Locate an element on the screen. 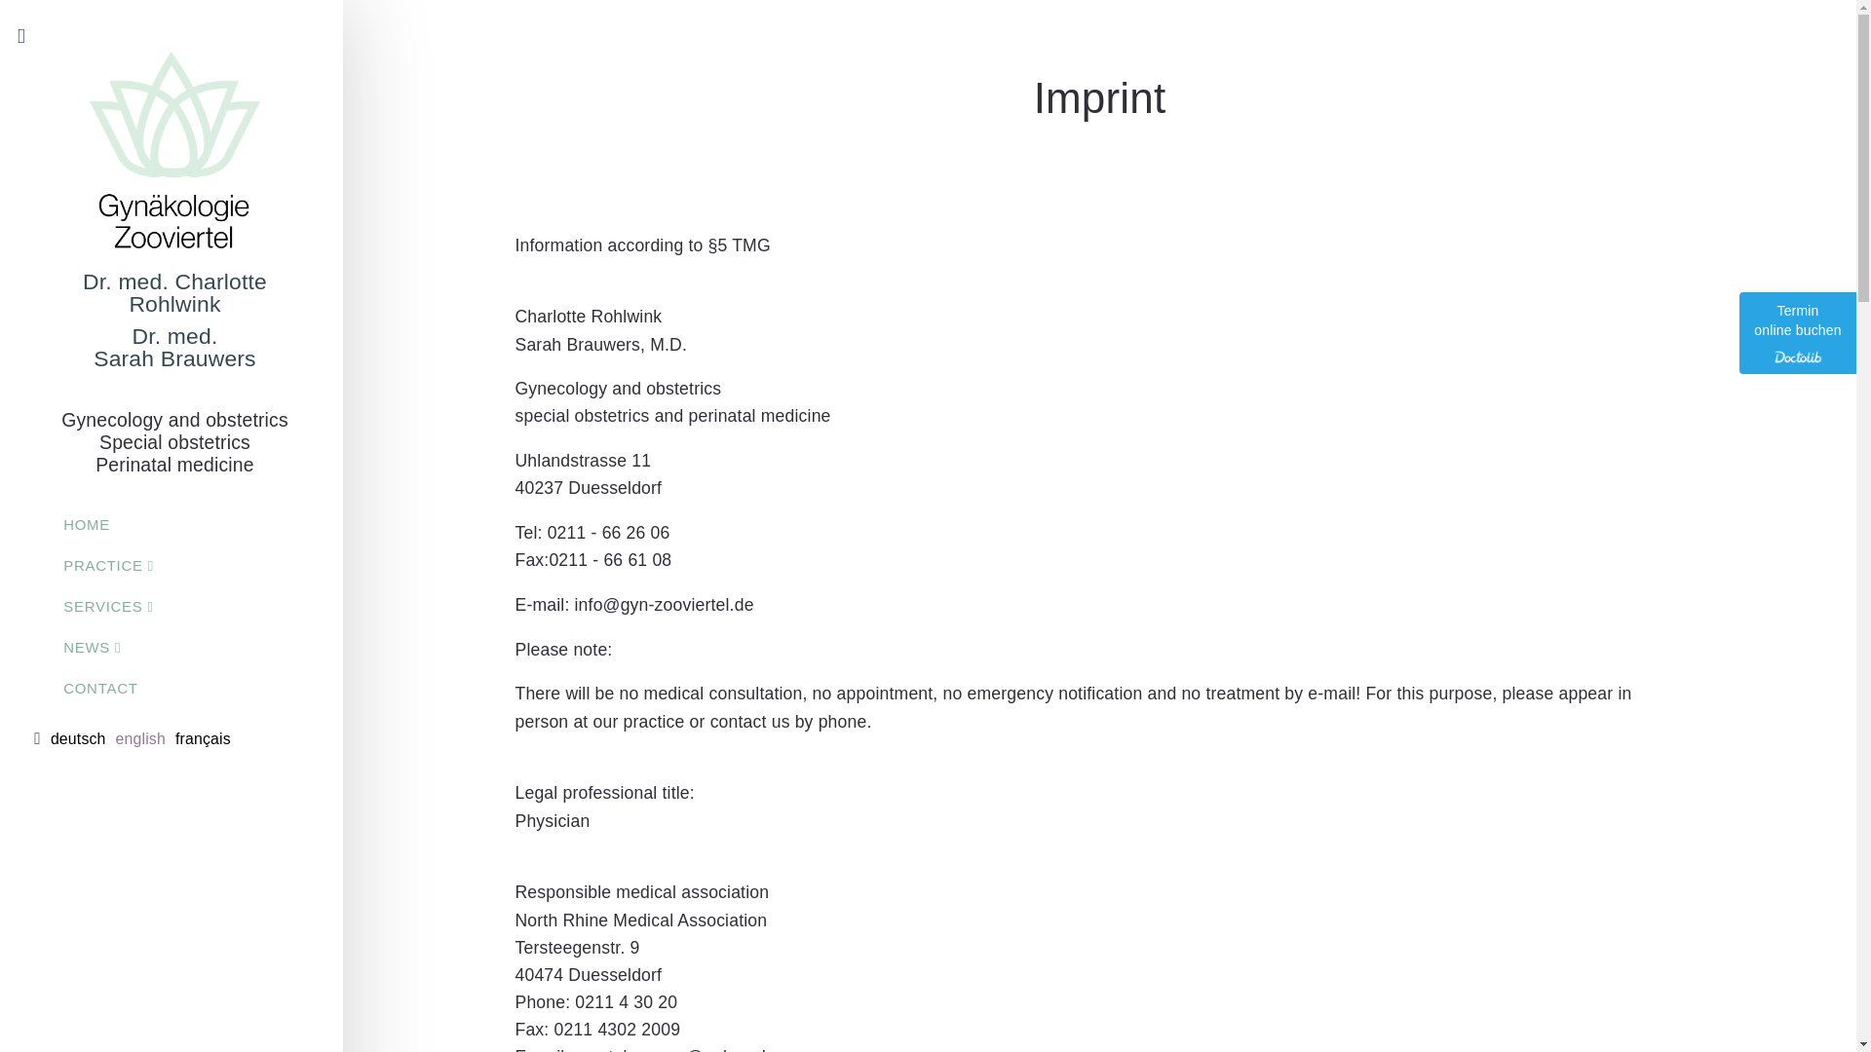  PRACTICE  is located at coordinates (145, 565).